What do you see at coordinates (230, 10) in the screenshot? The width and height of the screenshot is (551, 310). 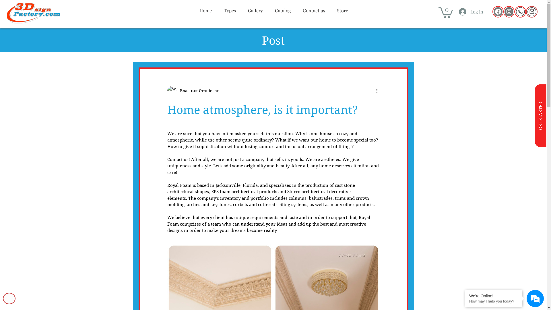 I see `Types` at bounding box center [230, 10].